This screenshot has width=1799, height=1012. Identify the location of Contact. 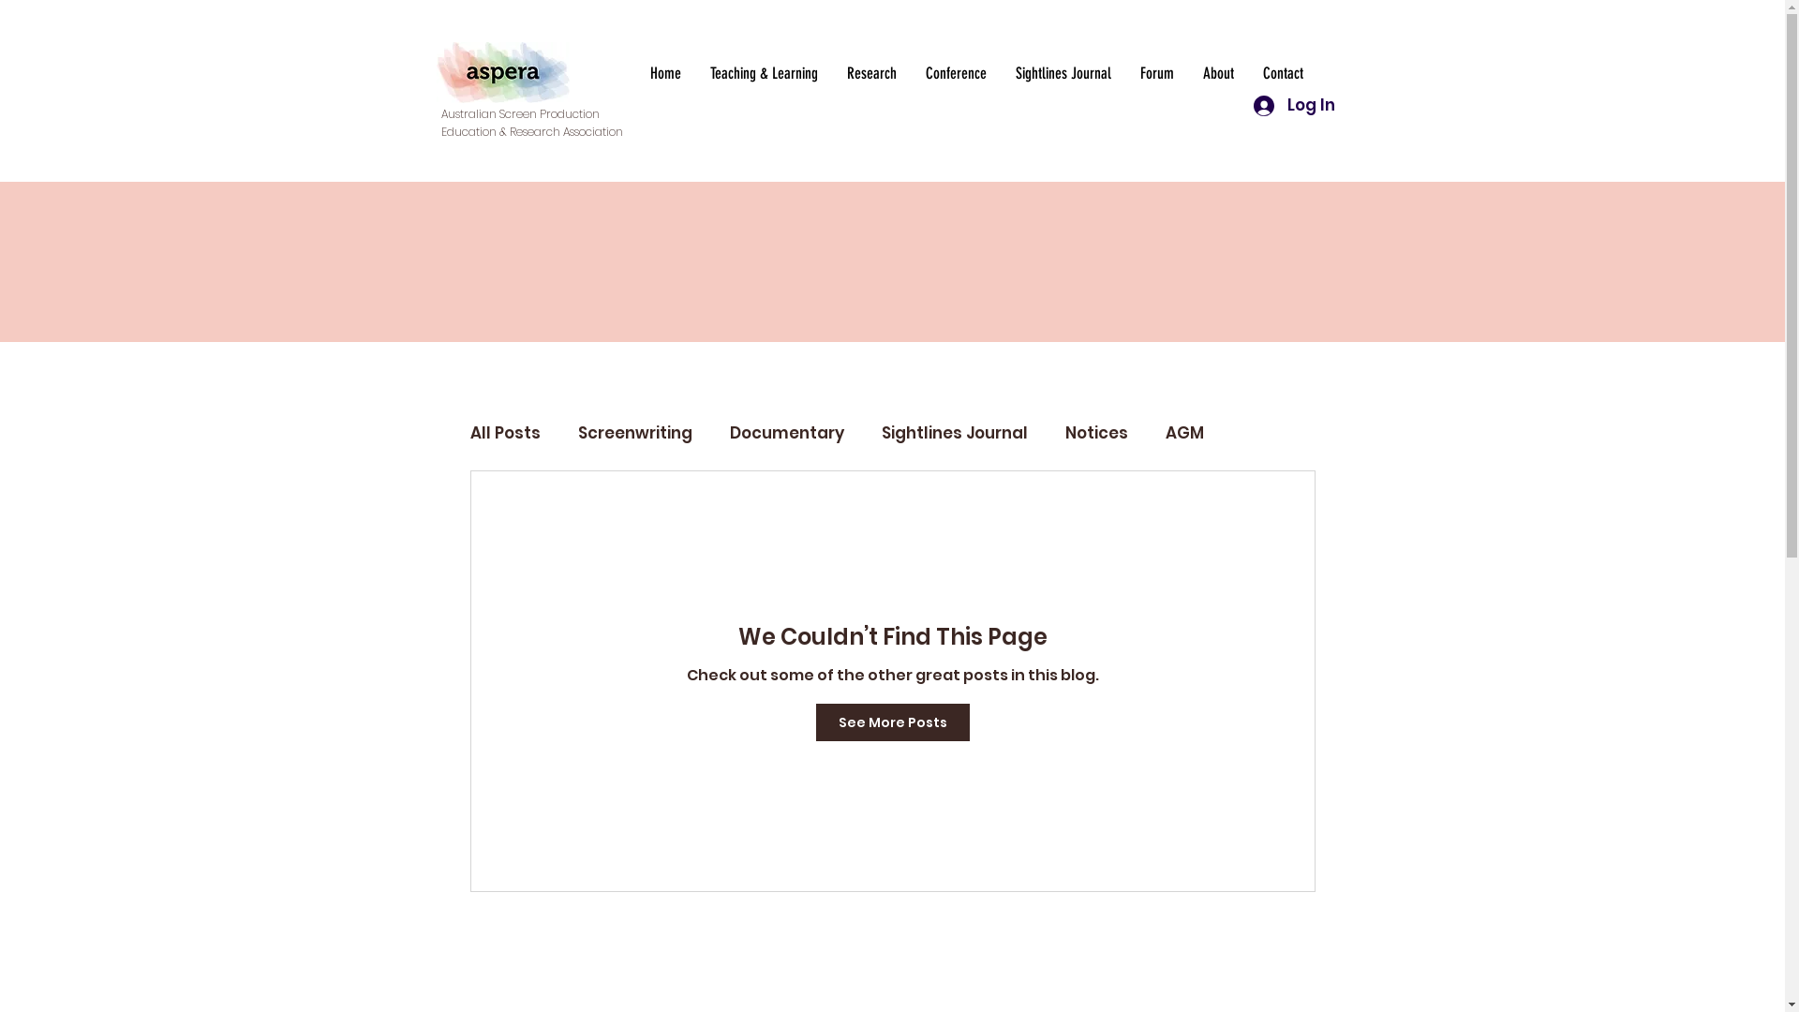
(1283, 73).